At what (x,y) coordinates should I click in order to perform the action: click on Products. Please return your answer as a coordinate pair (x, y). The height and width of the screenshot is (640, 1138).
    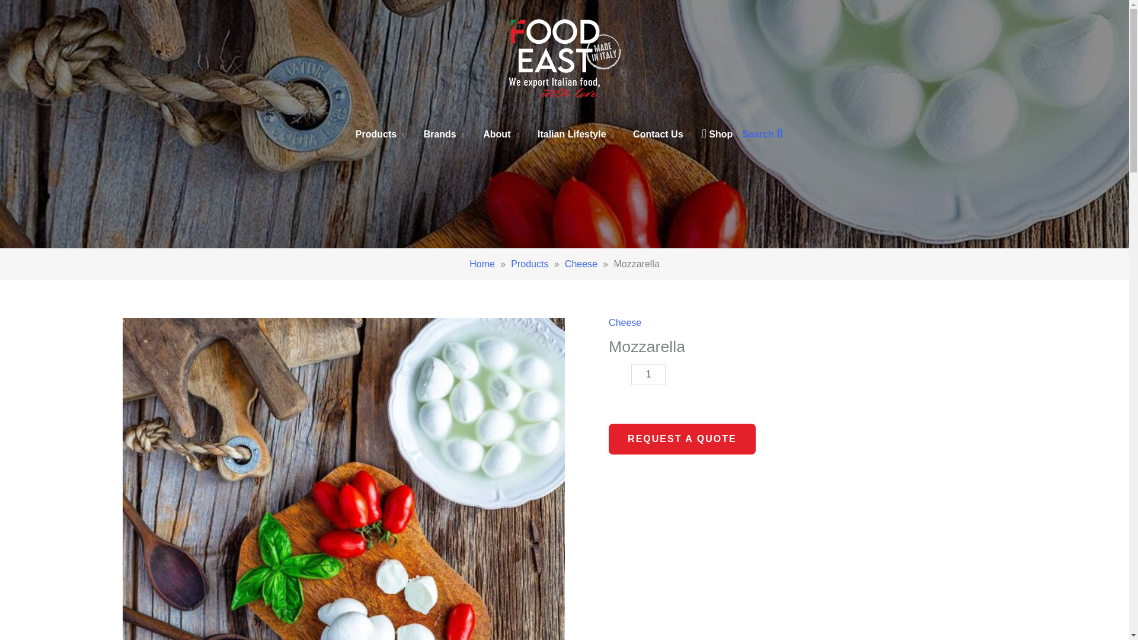
    Looking at the image, I should click on (530, 264).